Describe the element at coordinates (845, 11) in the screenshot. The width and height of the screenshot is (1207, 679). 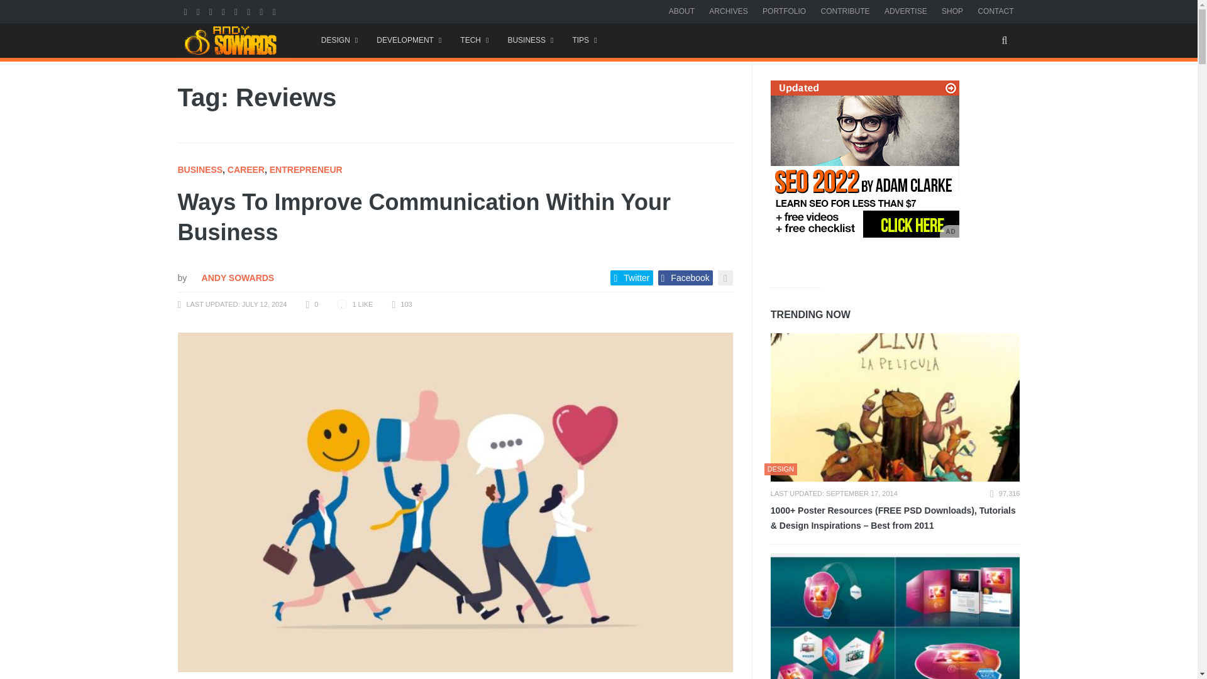
I see `CONTRIBUTE` at that location.